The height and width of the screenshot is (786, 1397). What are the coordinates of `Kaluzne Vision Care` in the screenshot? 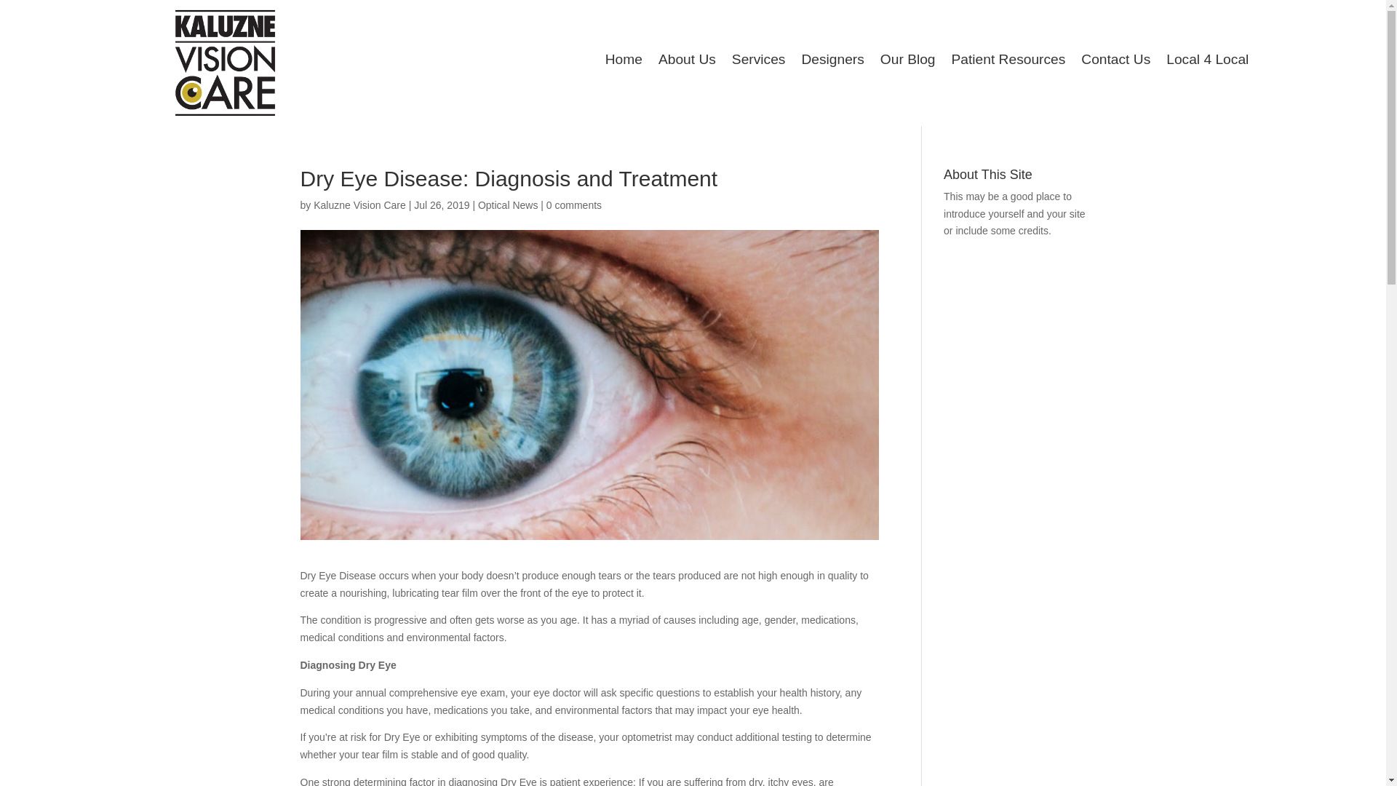 It's located at (359, 205).